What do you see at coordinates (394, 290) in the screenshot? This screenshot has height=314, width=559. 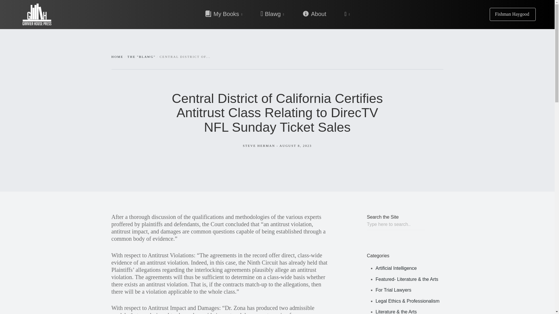 I see `For Trial Lawyers` at bounding box center [394, 290].